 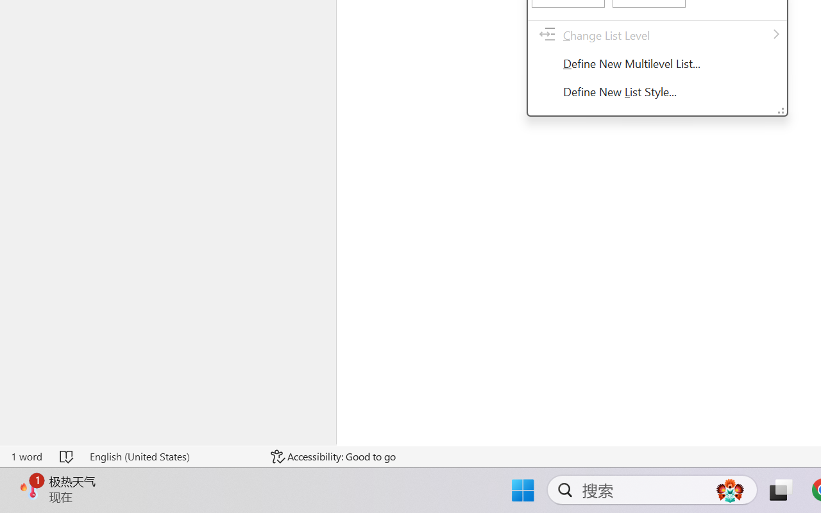 What do you see at coordinates (271, 262) in the screenshot?
I see `Output (Ctrl+Shift+U)` at bounding box center [271, 262].